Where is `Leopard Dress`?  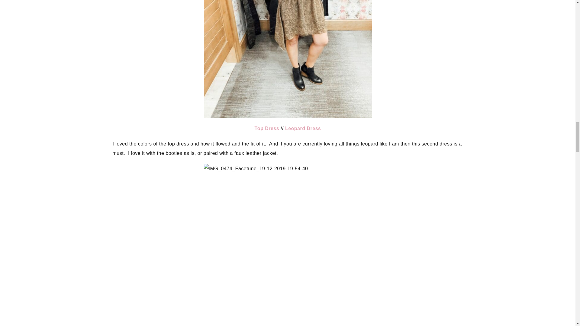
Leopard Dress is located at coordinates (303, 128).